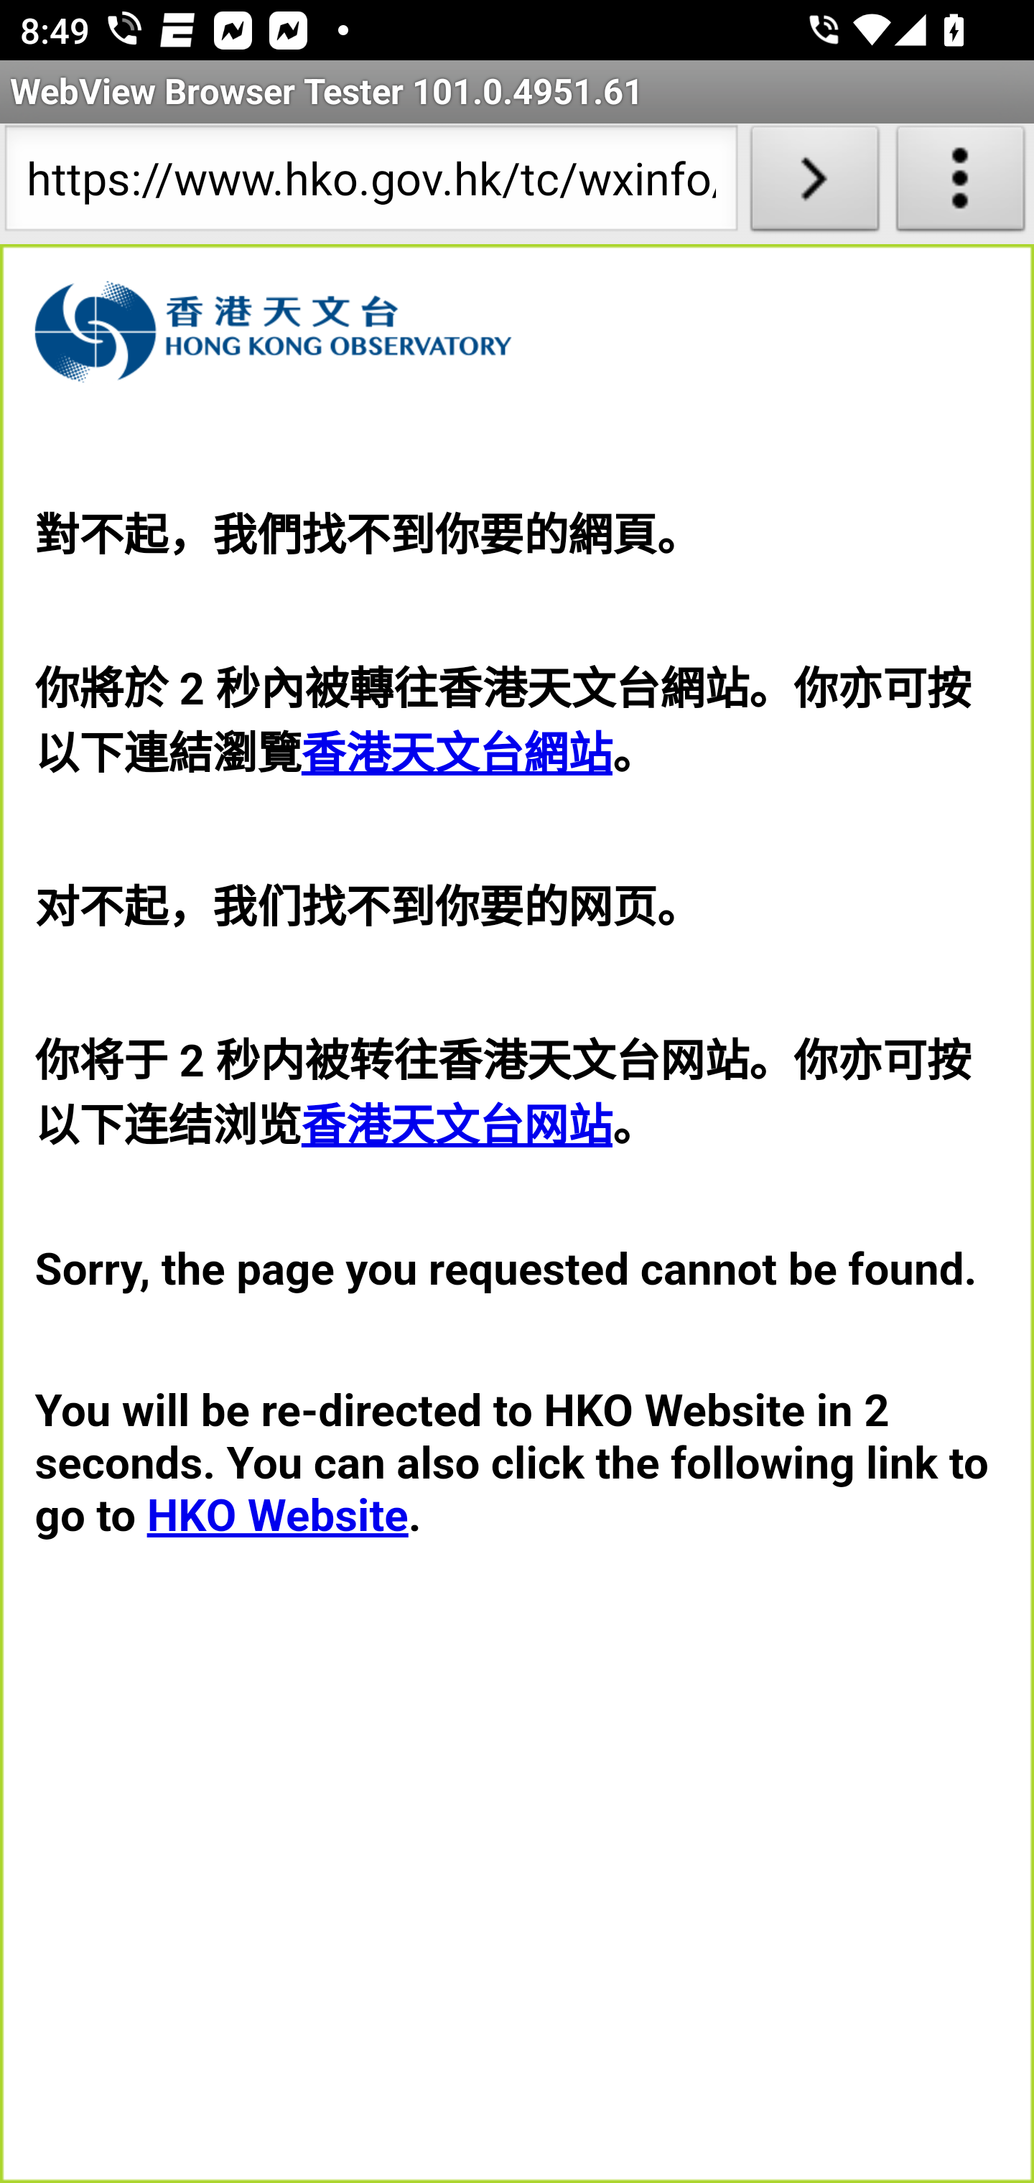 The width and height of the screenshot is (1034, 2183). What do you see at coordinates (961, 184) in the screenshot?
I see `About WebView` at bounding box center [961, 184].